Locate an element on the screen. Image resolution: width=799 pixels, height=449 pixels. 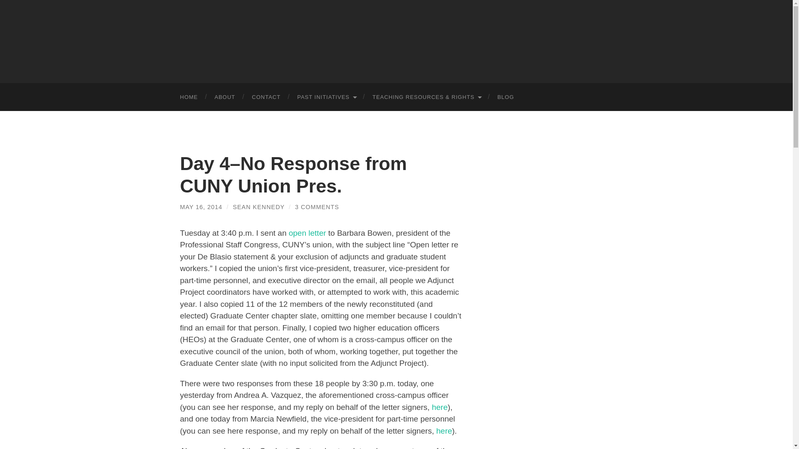
CONTACT is located at coordinates (266, 96).